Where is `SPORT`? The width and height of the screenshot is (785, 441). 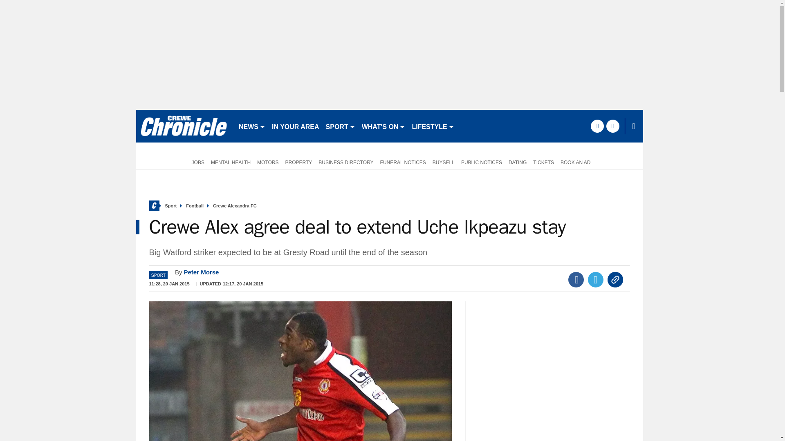
SPORT is located at coordinates (341, 126).